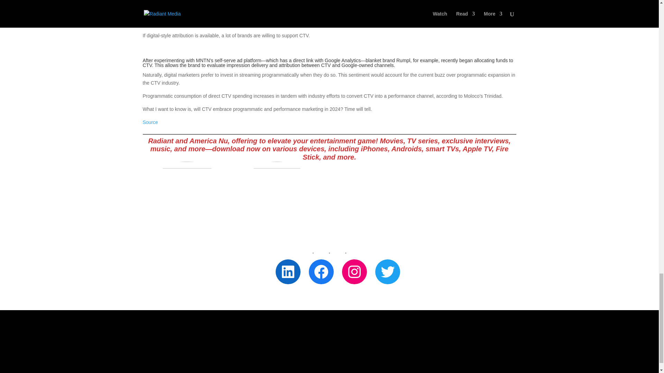  I want to click on Source, so click(150, 122).